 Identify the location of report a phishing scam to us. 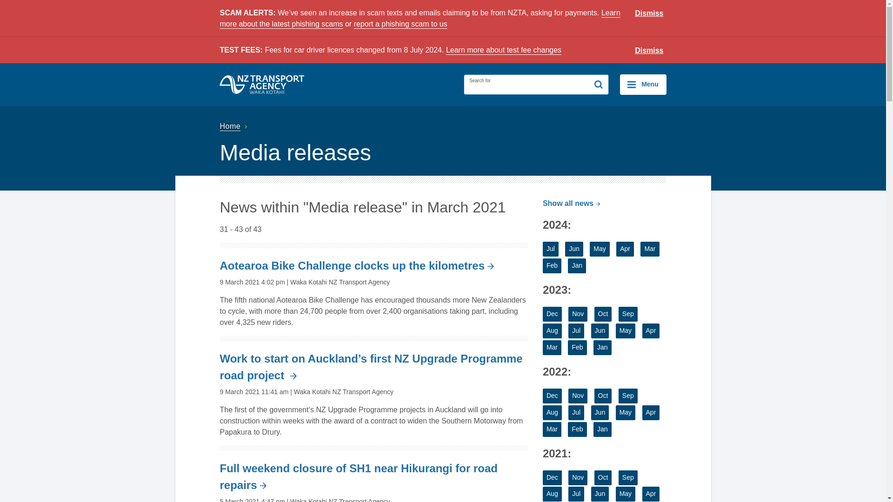
(400, 24).